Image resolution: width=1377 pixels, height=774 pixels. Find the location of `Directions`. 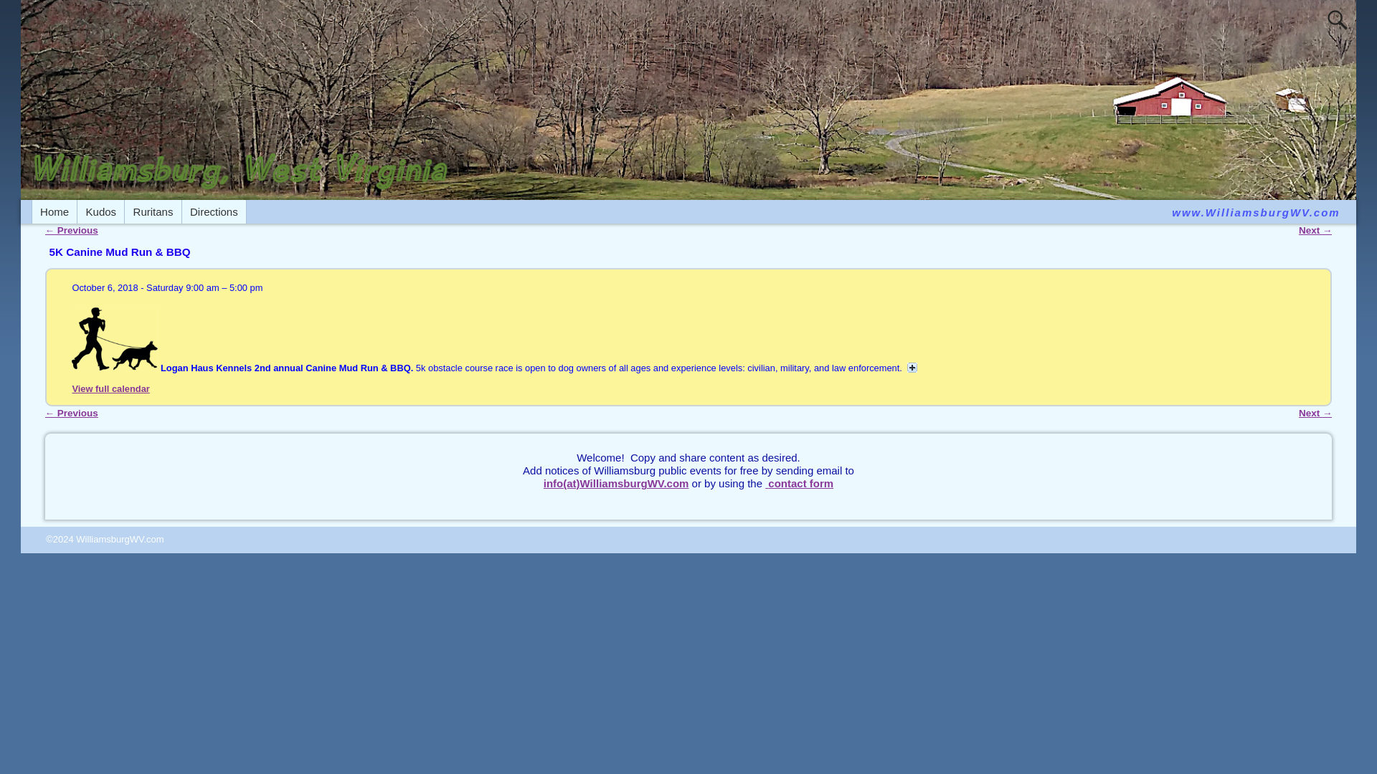

Directions is located at coordinates (214, 211).